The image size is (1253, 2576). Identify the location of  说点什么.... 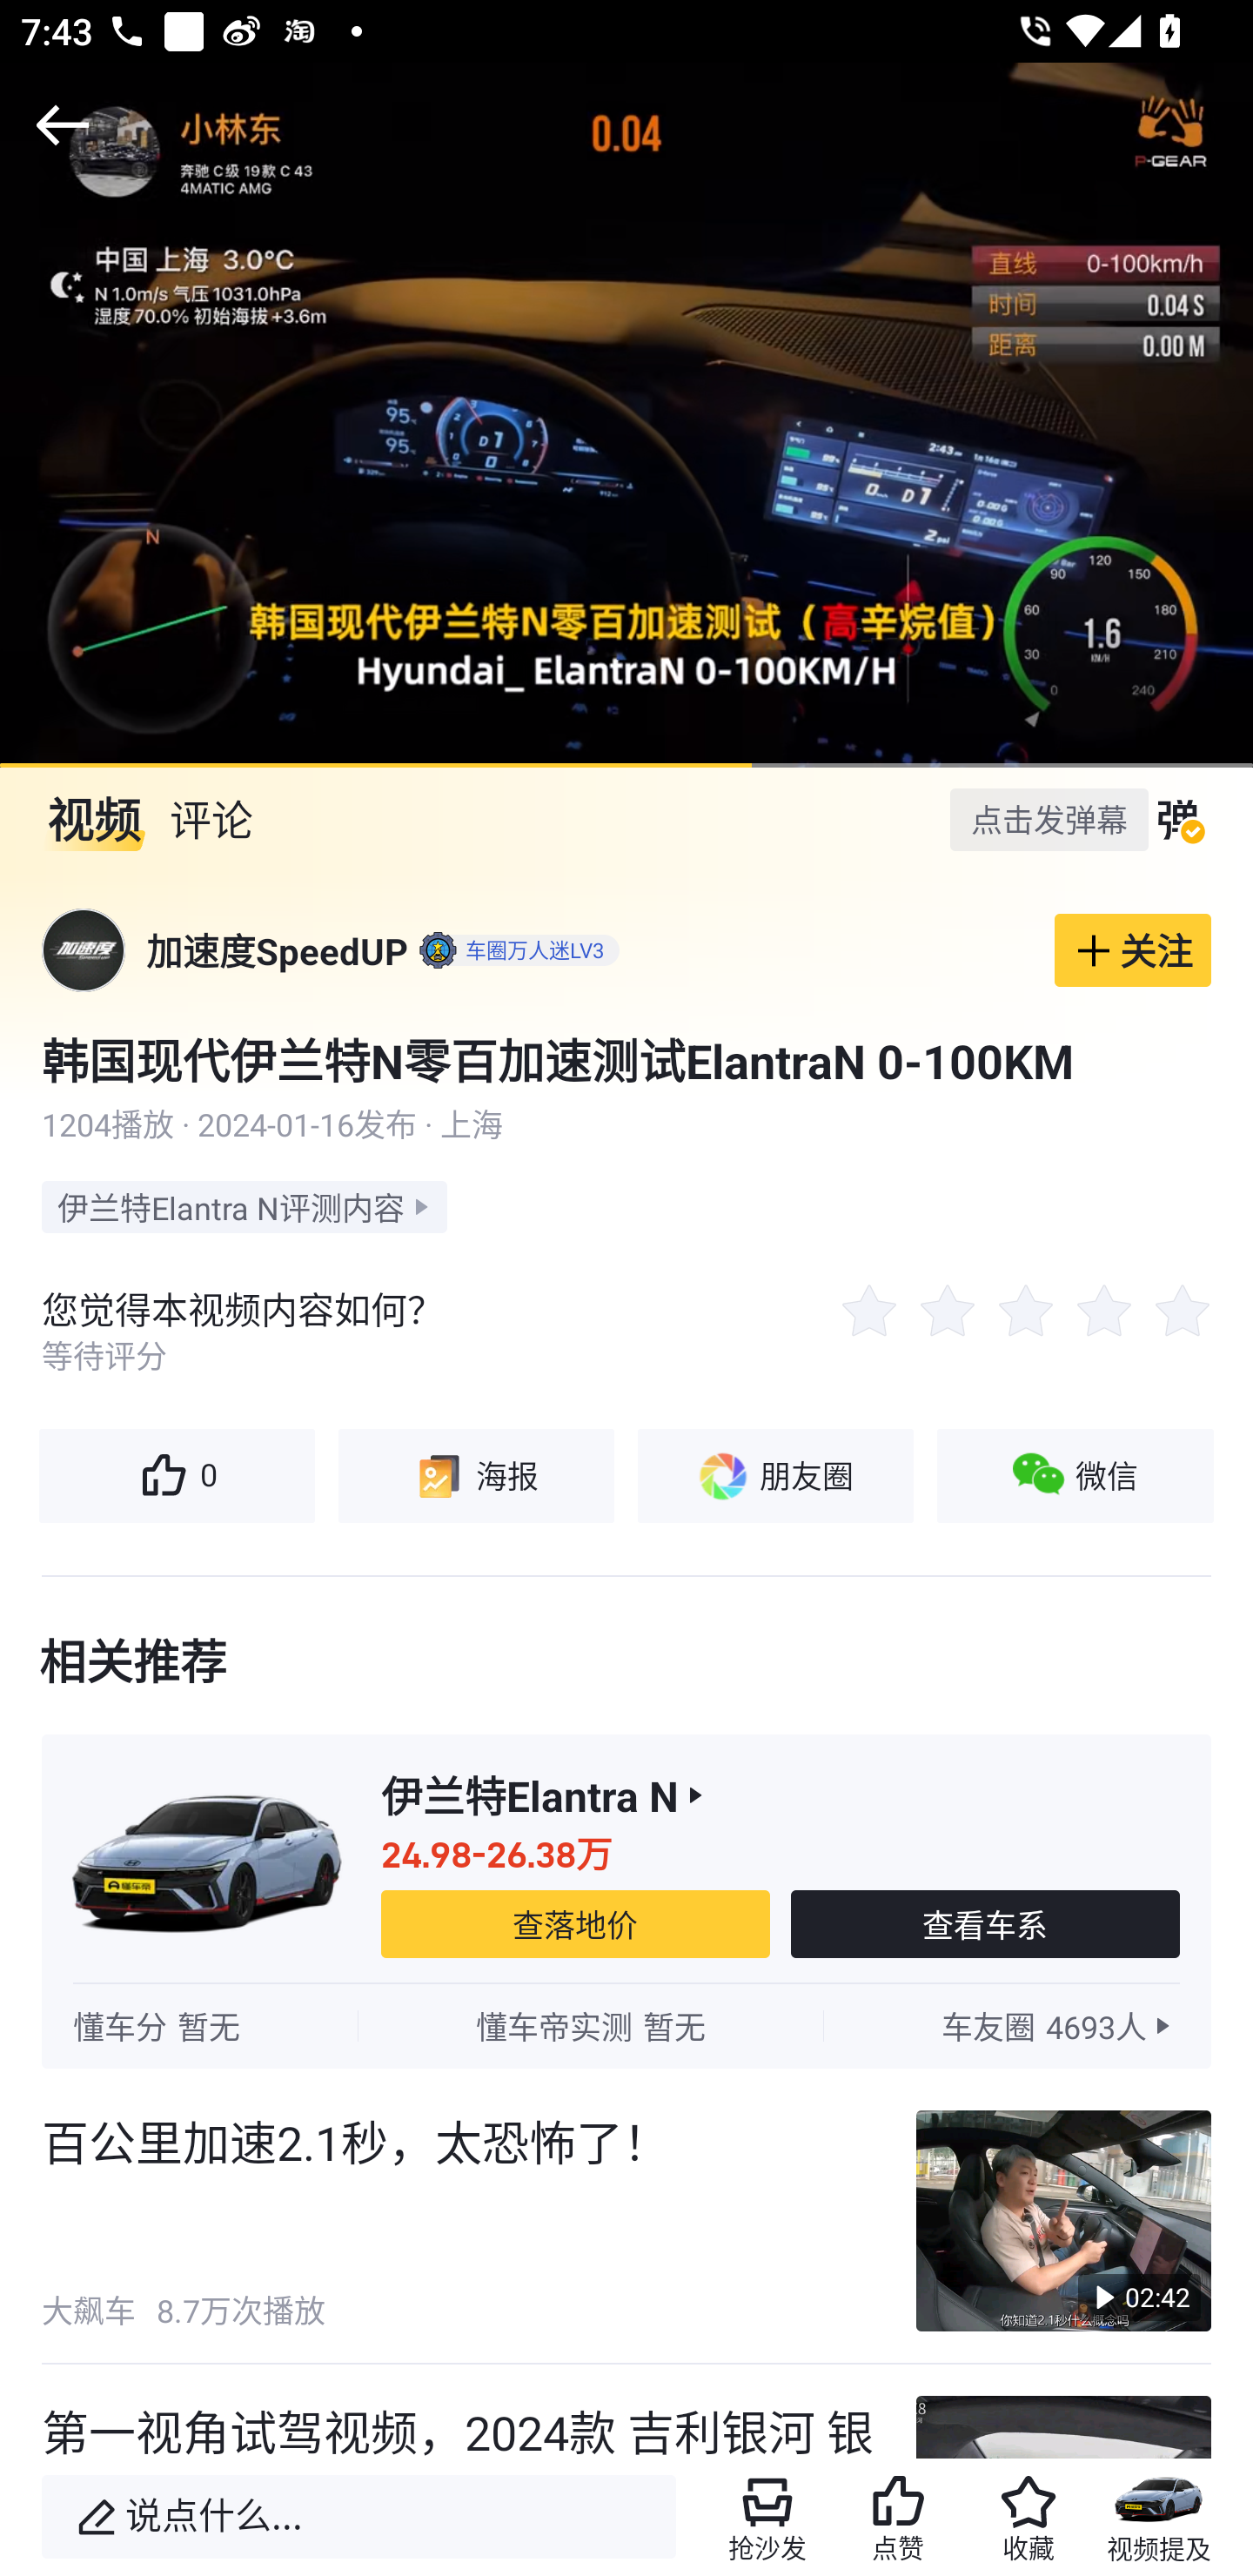
(358, 2517).